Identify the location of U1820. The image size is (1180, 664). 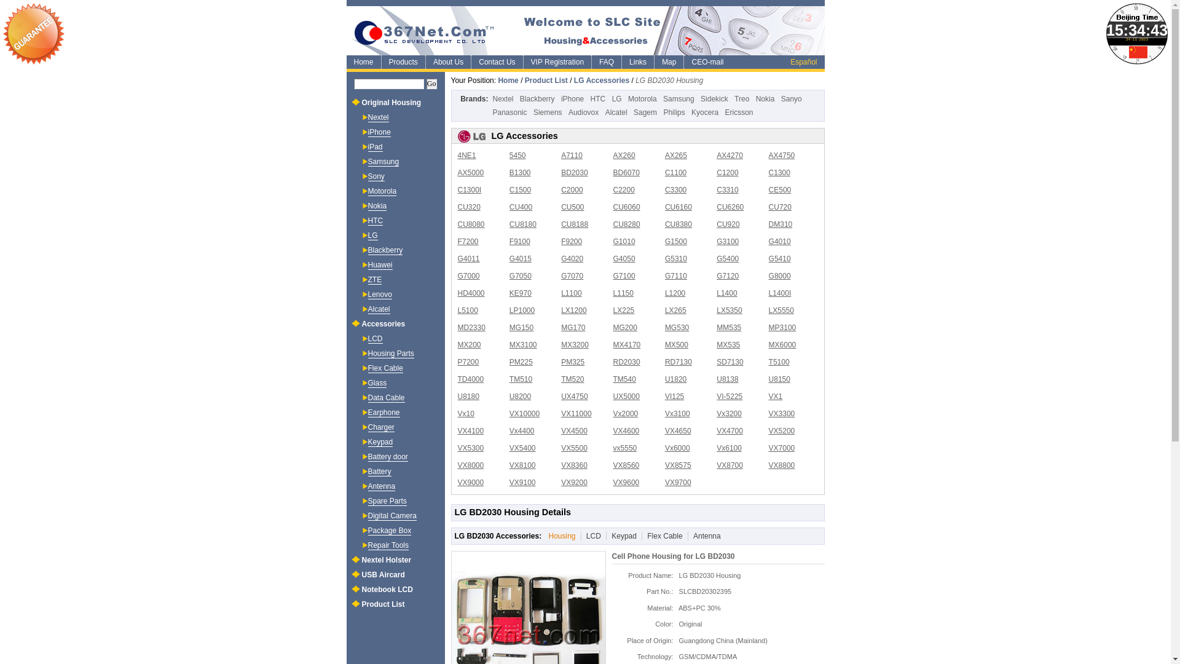
(676, 379).